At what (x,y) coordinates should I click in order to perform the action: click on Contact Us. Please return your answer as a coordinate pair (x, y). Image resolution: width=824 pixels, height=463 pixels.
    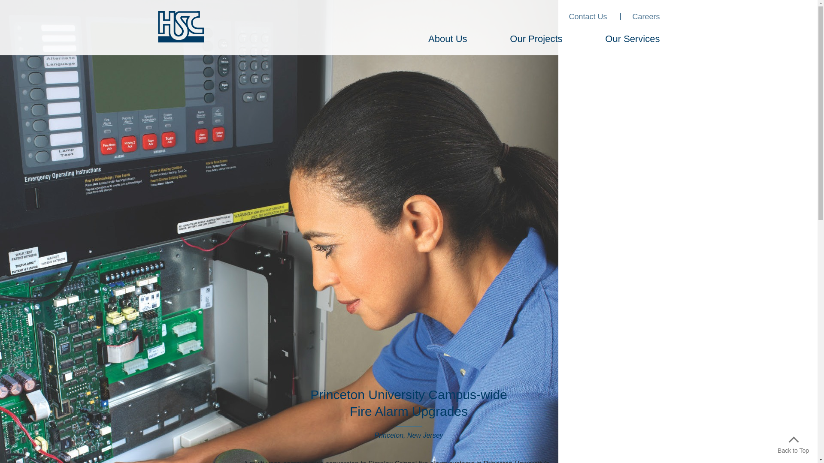
    Looking at the image, I should click on (587, 19).